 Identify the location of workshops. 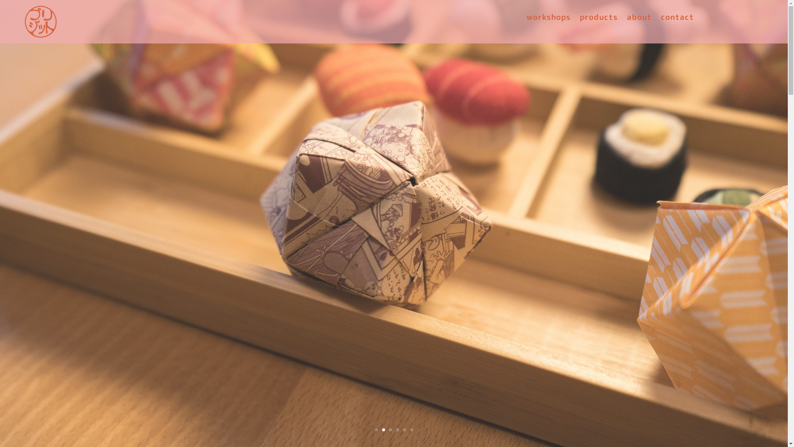
(548, 19).